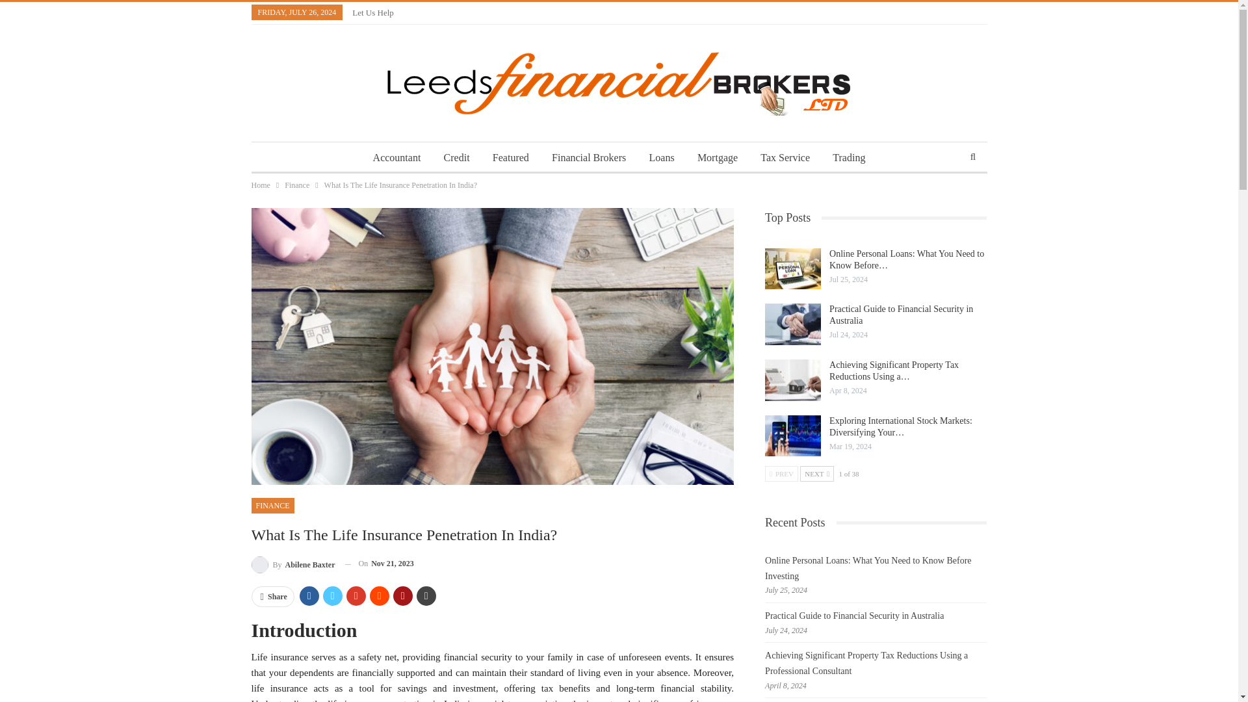 This screenshot has width=1248, height=702. Describe the element at coordinates (296, 185) in the screenshot. I see `Finance` at that location.